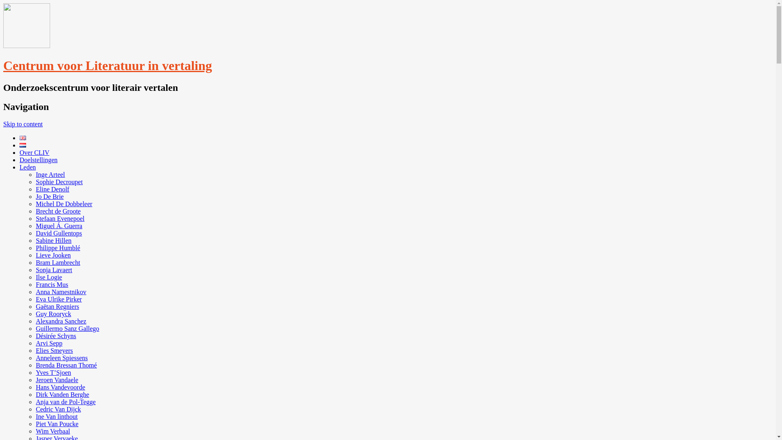  What do you see at coordinates (59, 299) in the screenshot?
I see `Eva Ulrike Pirker` at bounding box center [59, 299].